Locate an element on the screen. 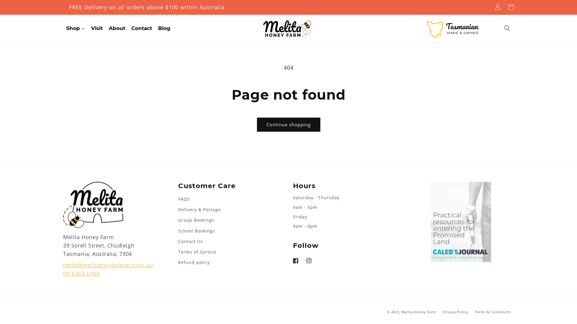  Privacy Policy is located at coordinates (456, 312).